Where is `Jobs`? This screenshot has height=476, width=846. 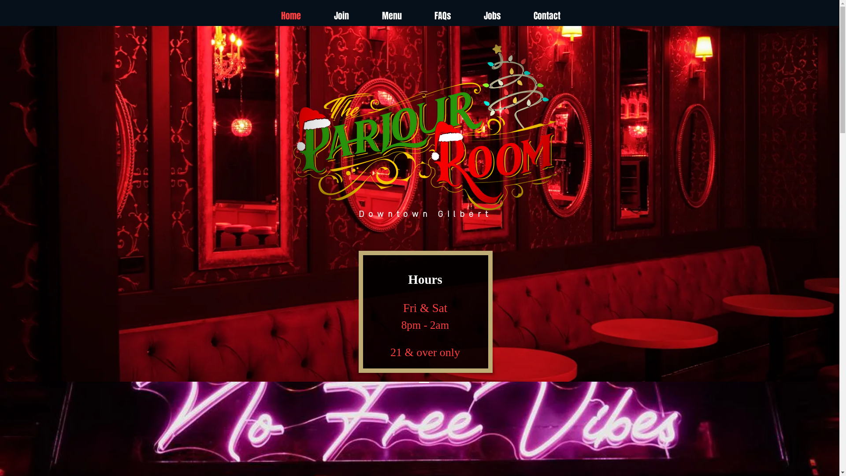 Jobs is located at coordinates (492, 16).